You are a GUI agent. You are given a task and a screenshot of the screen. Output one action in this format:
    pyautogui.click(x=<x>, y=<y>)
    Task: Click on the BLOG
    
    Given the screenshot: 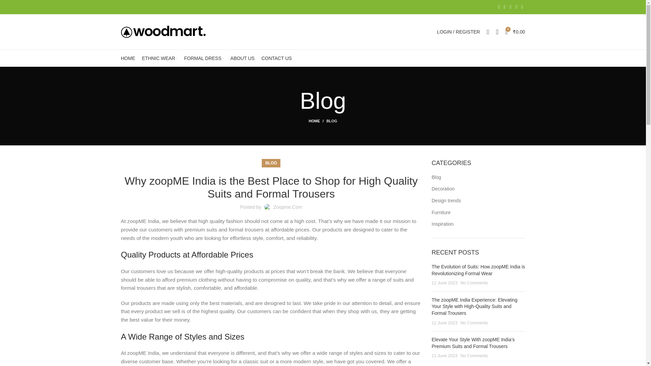 What is the action you would take?
    pyautogui.click(x=332, y=121)
    